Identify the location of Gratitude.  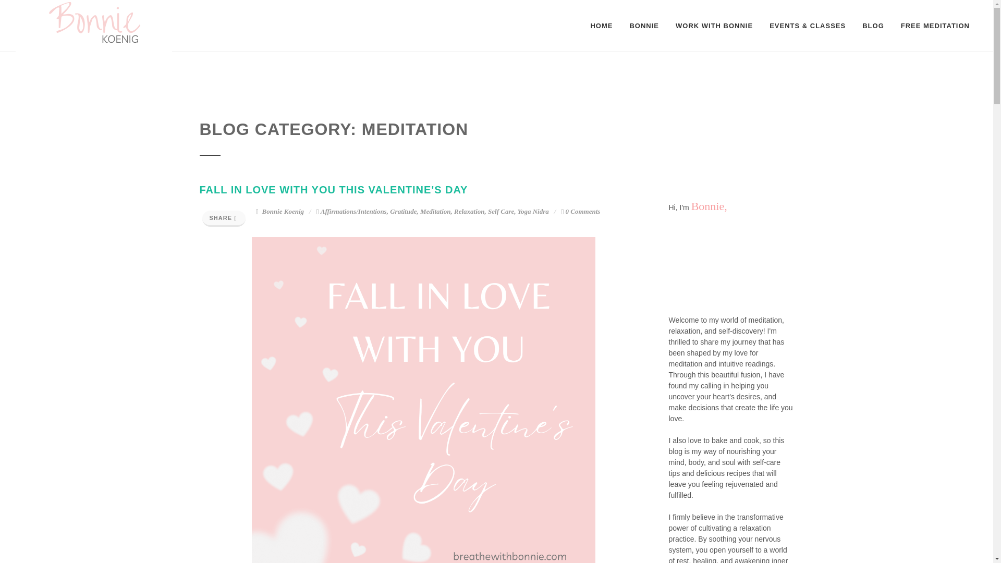
(403, 211).